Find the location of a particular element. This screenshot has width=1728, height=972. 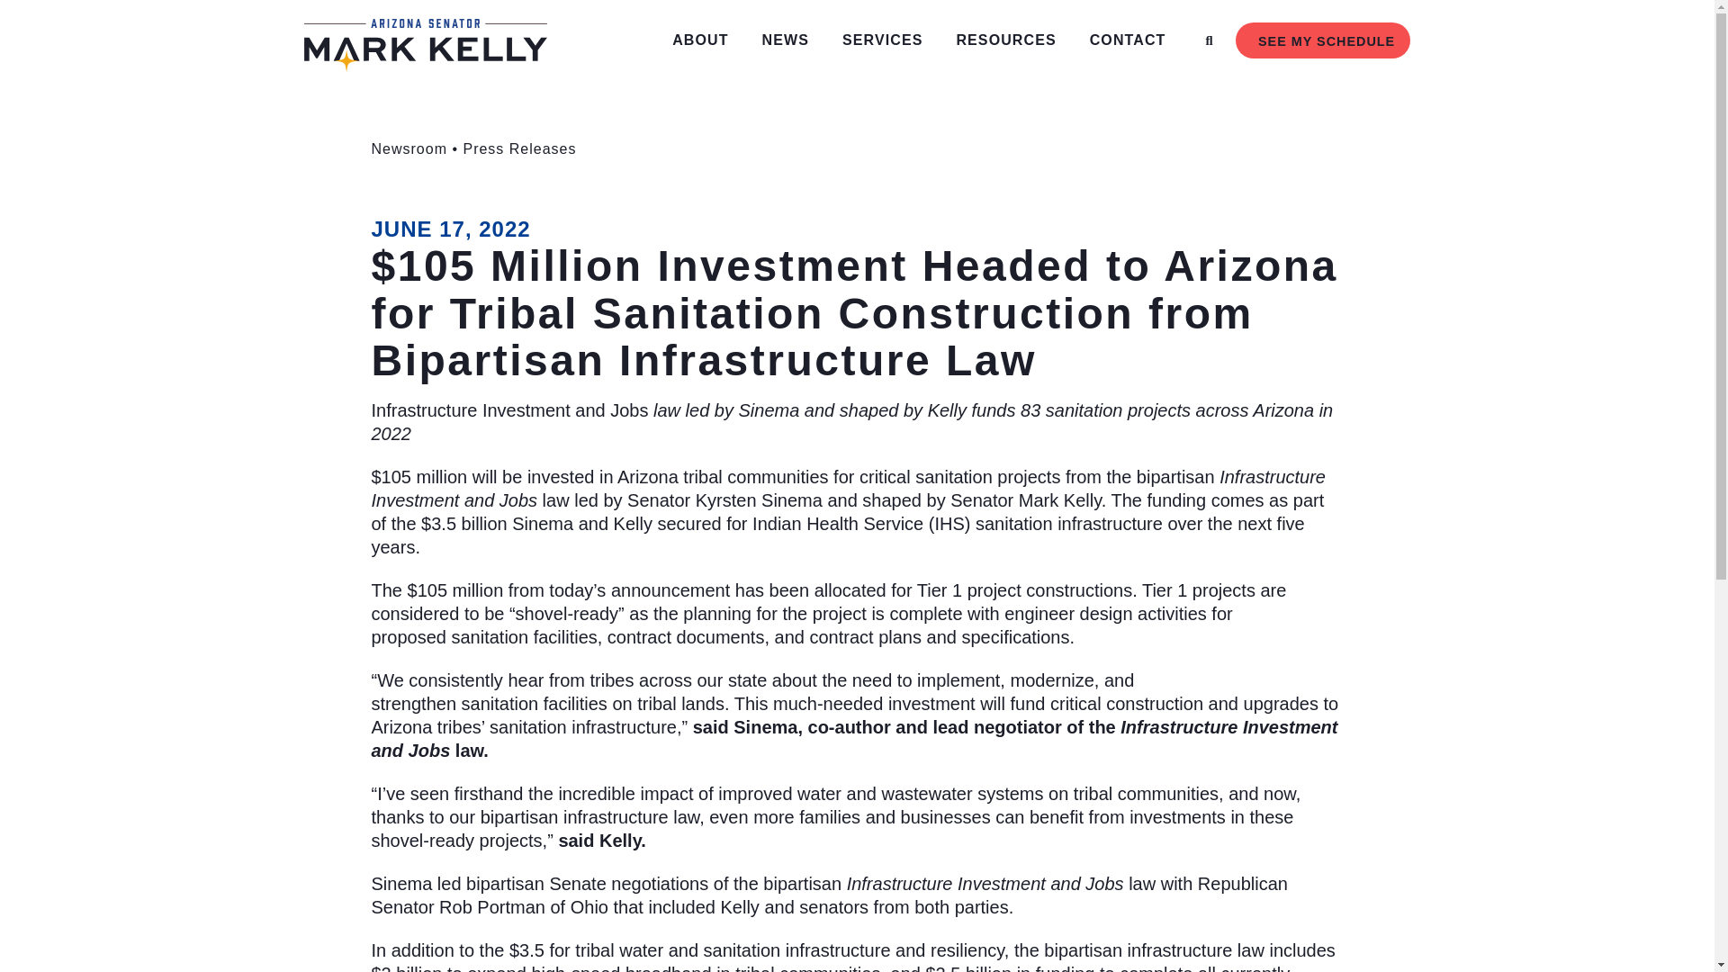

ABOUT is located at coordinates (704, 40).